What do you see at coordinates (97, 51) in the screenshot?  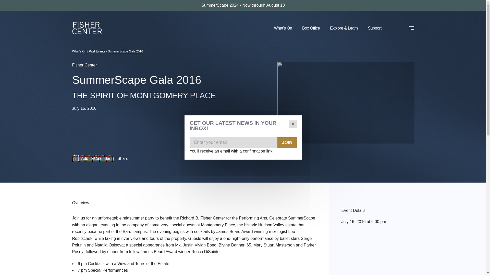 I see `Past Events` at bounding box center [97, 51].